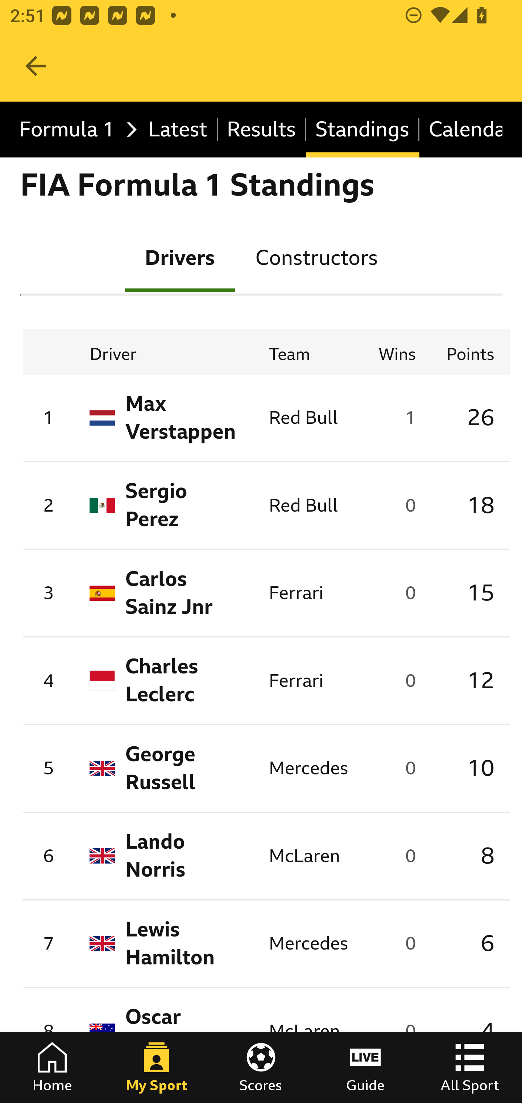 The width and height of the screenshot is (522, 1103). I want to click on Results, so click(262, 130).